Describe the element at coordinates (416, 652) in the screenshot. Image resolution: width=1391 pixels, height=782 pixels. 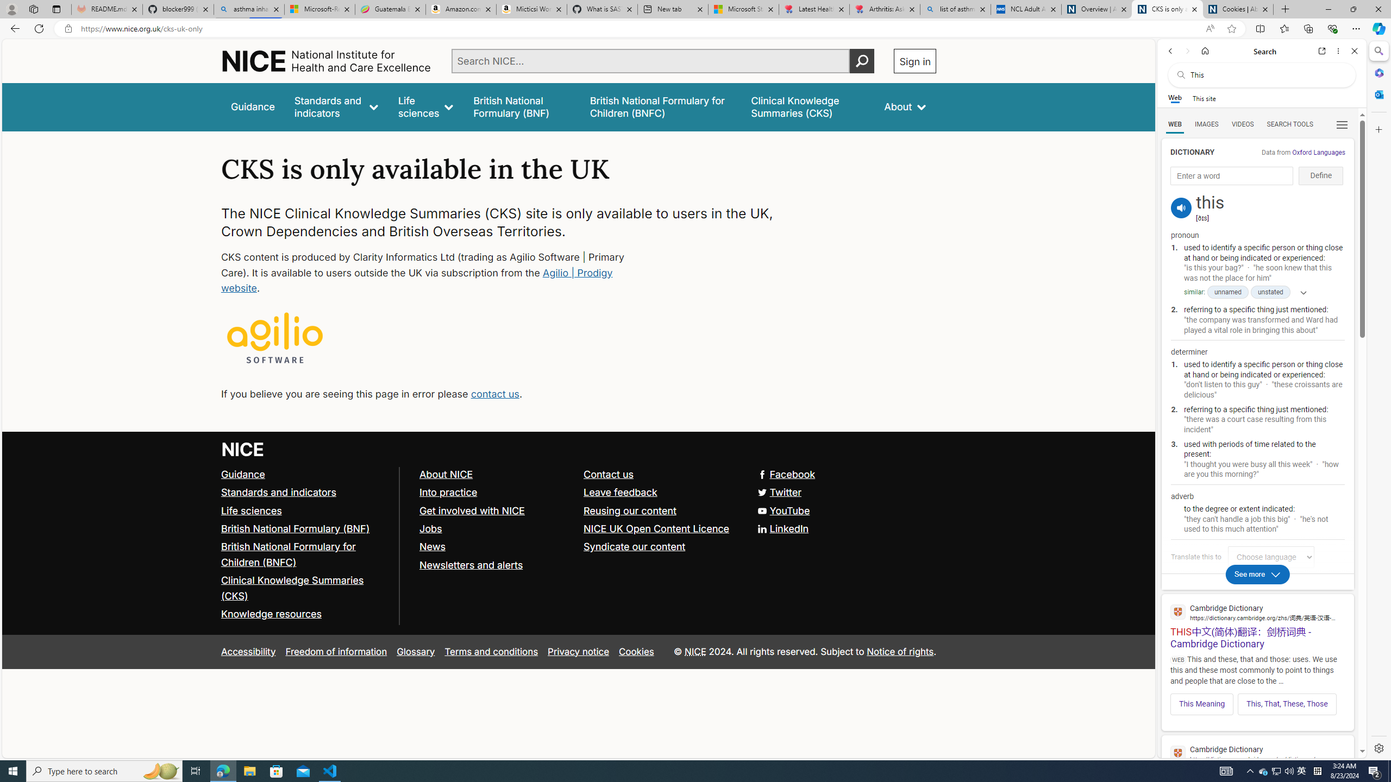
I see `Glossary` at that location.